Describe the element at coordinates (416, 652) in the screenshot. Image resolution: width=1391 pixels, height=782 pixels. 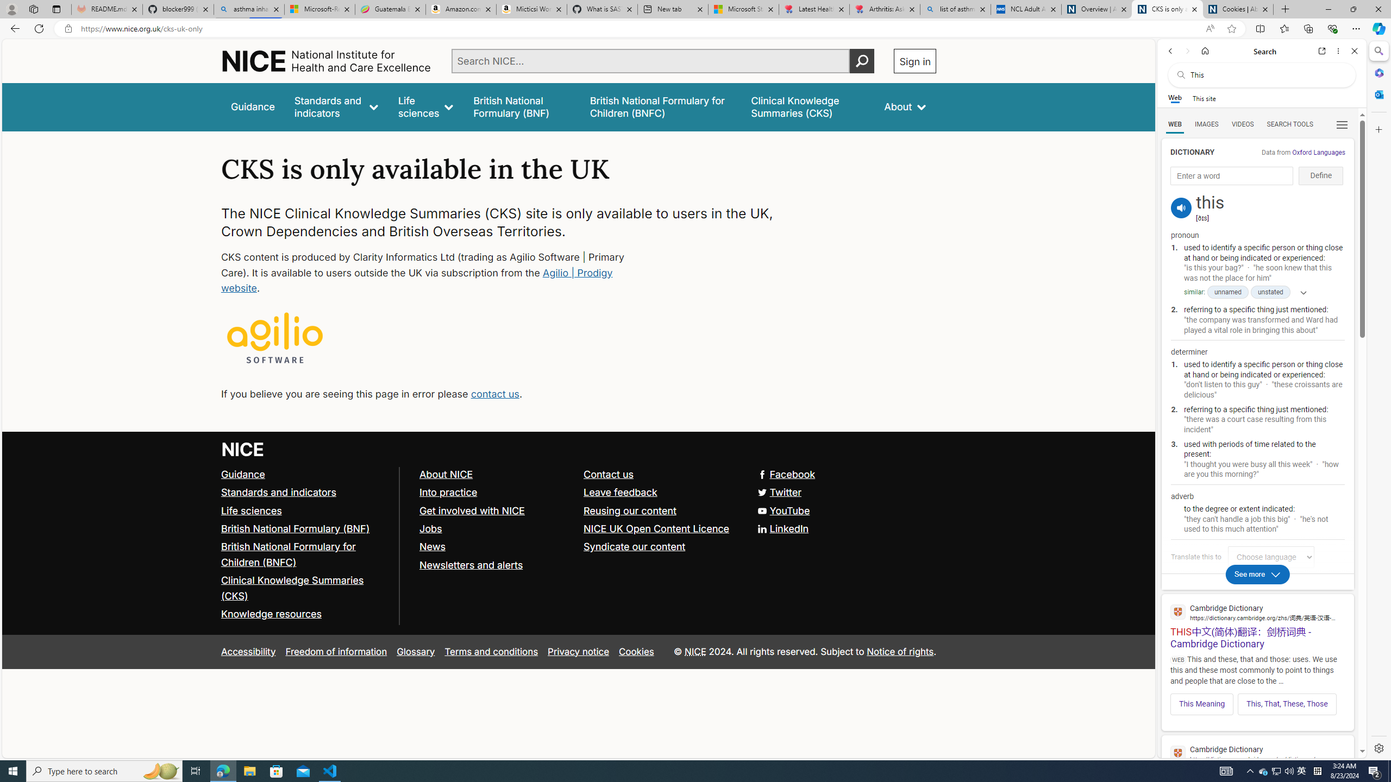
I see `Glossary` at that location.